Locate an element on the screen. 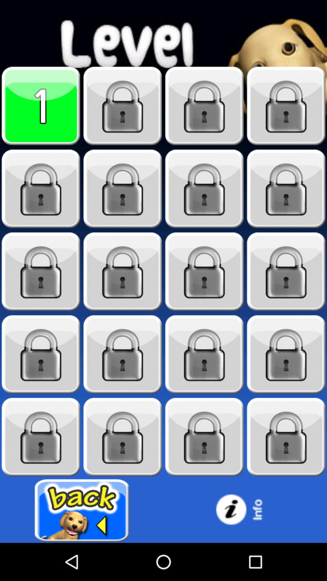  unlock level 5 is located at coordinates (41, 189).